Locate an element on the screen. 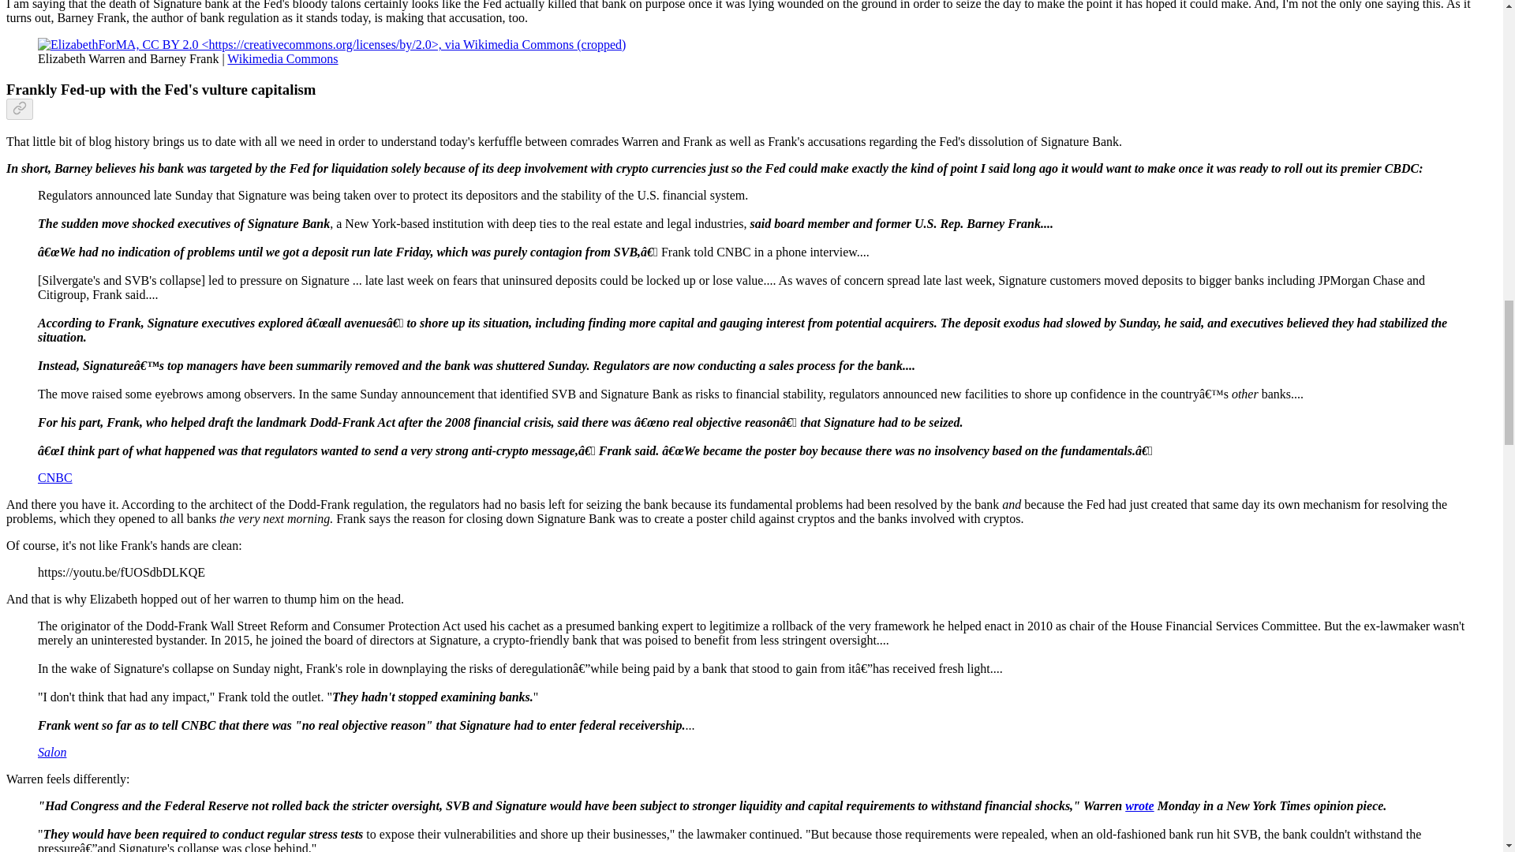  Salon is located at coordinates (52, 753).